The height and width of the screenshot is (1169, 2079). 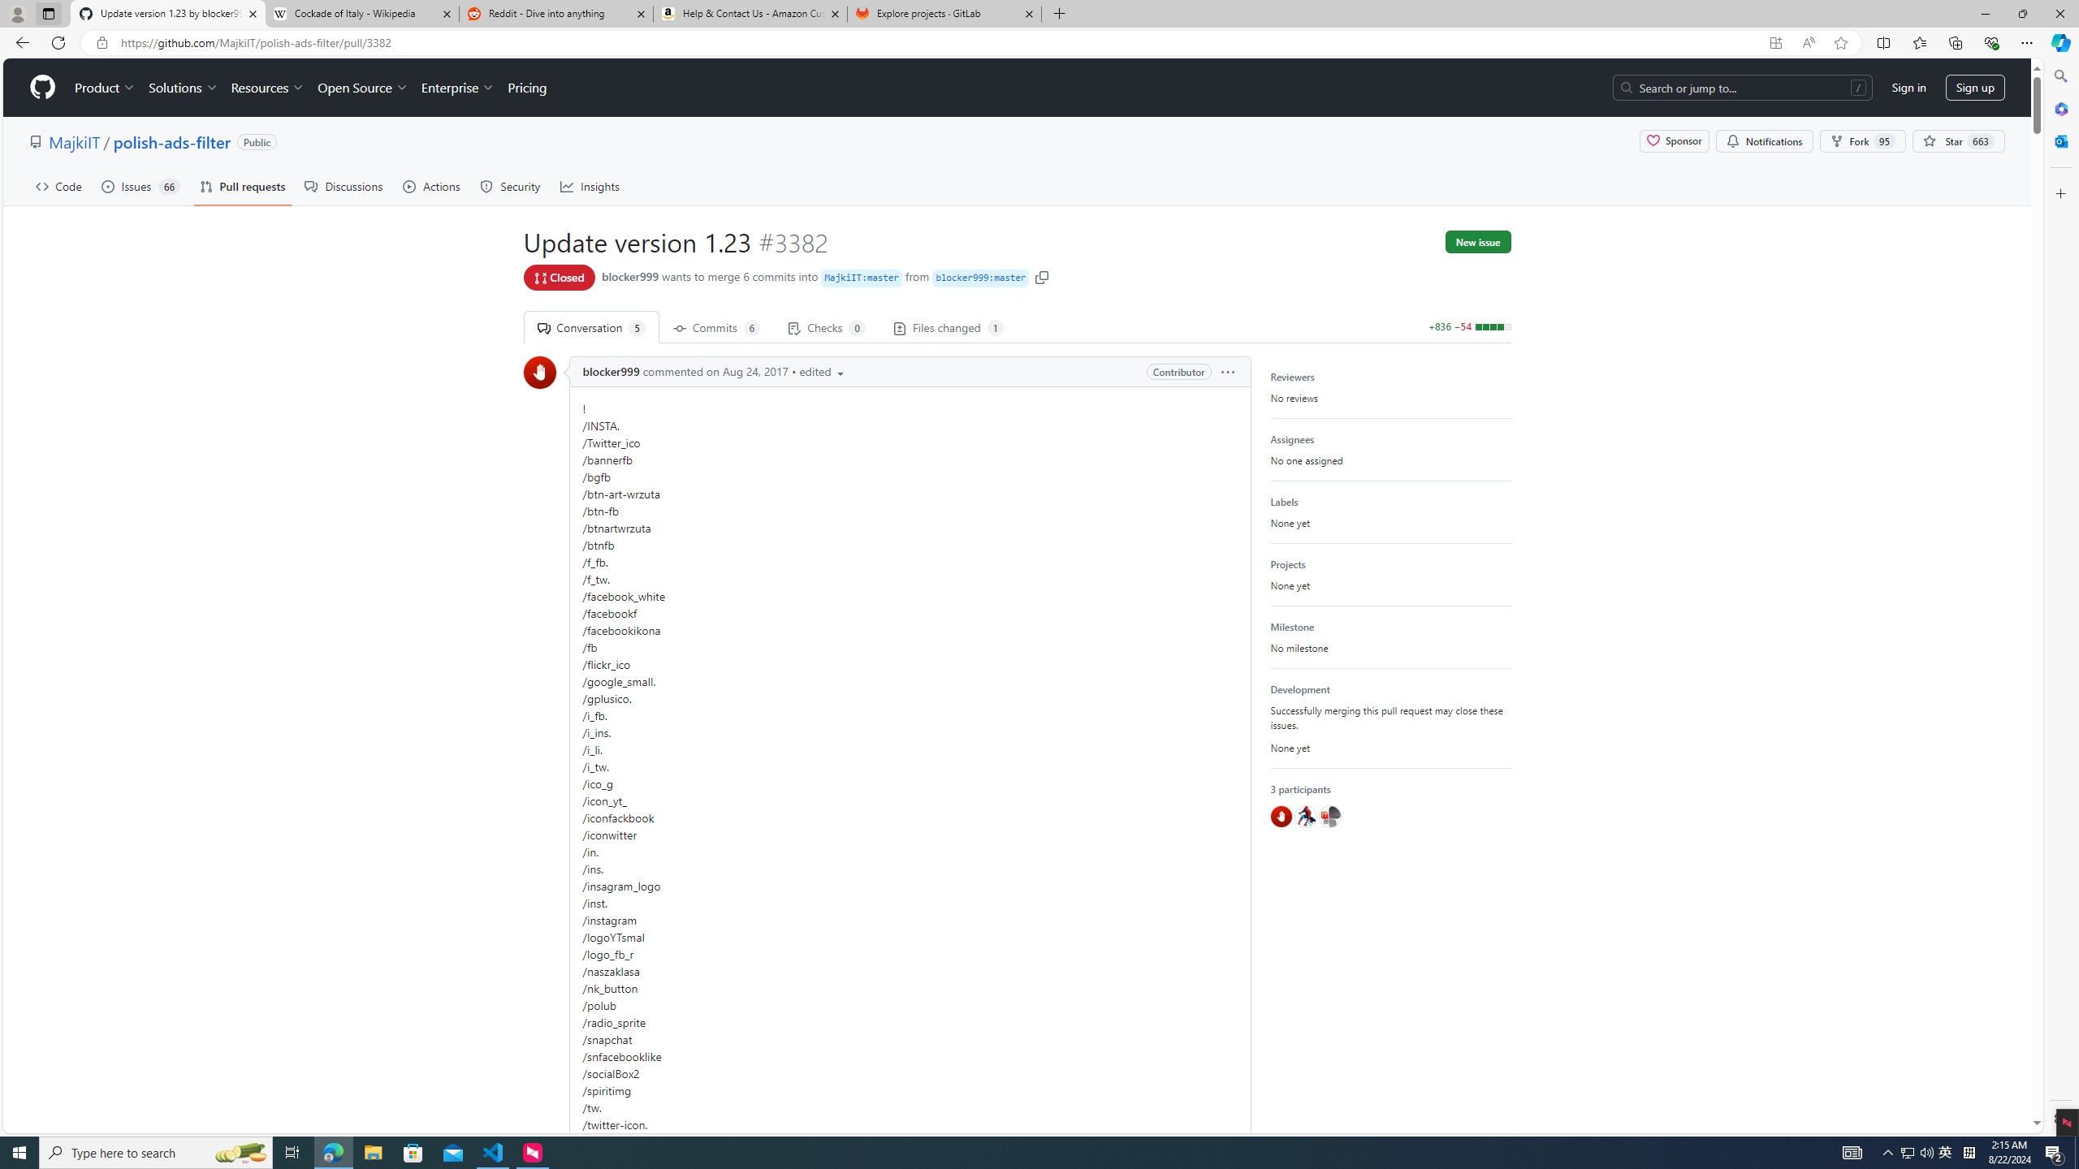 I want to click on @MajkiIT, so click(x=1329, y=817).